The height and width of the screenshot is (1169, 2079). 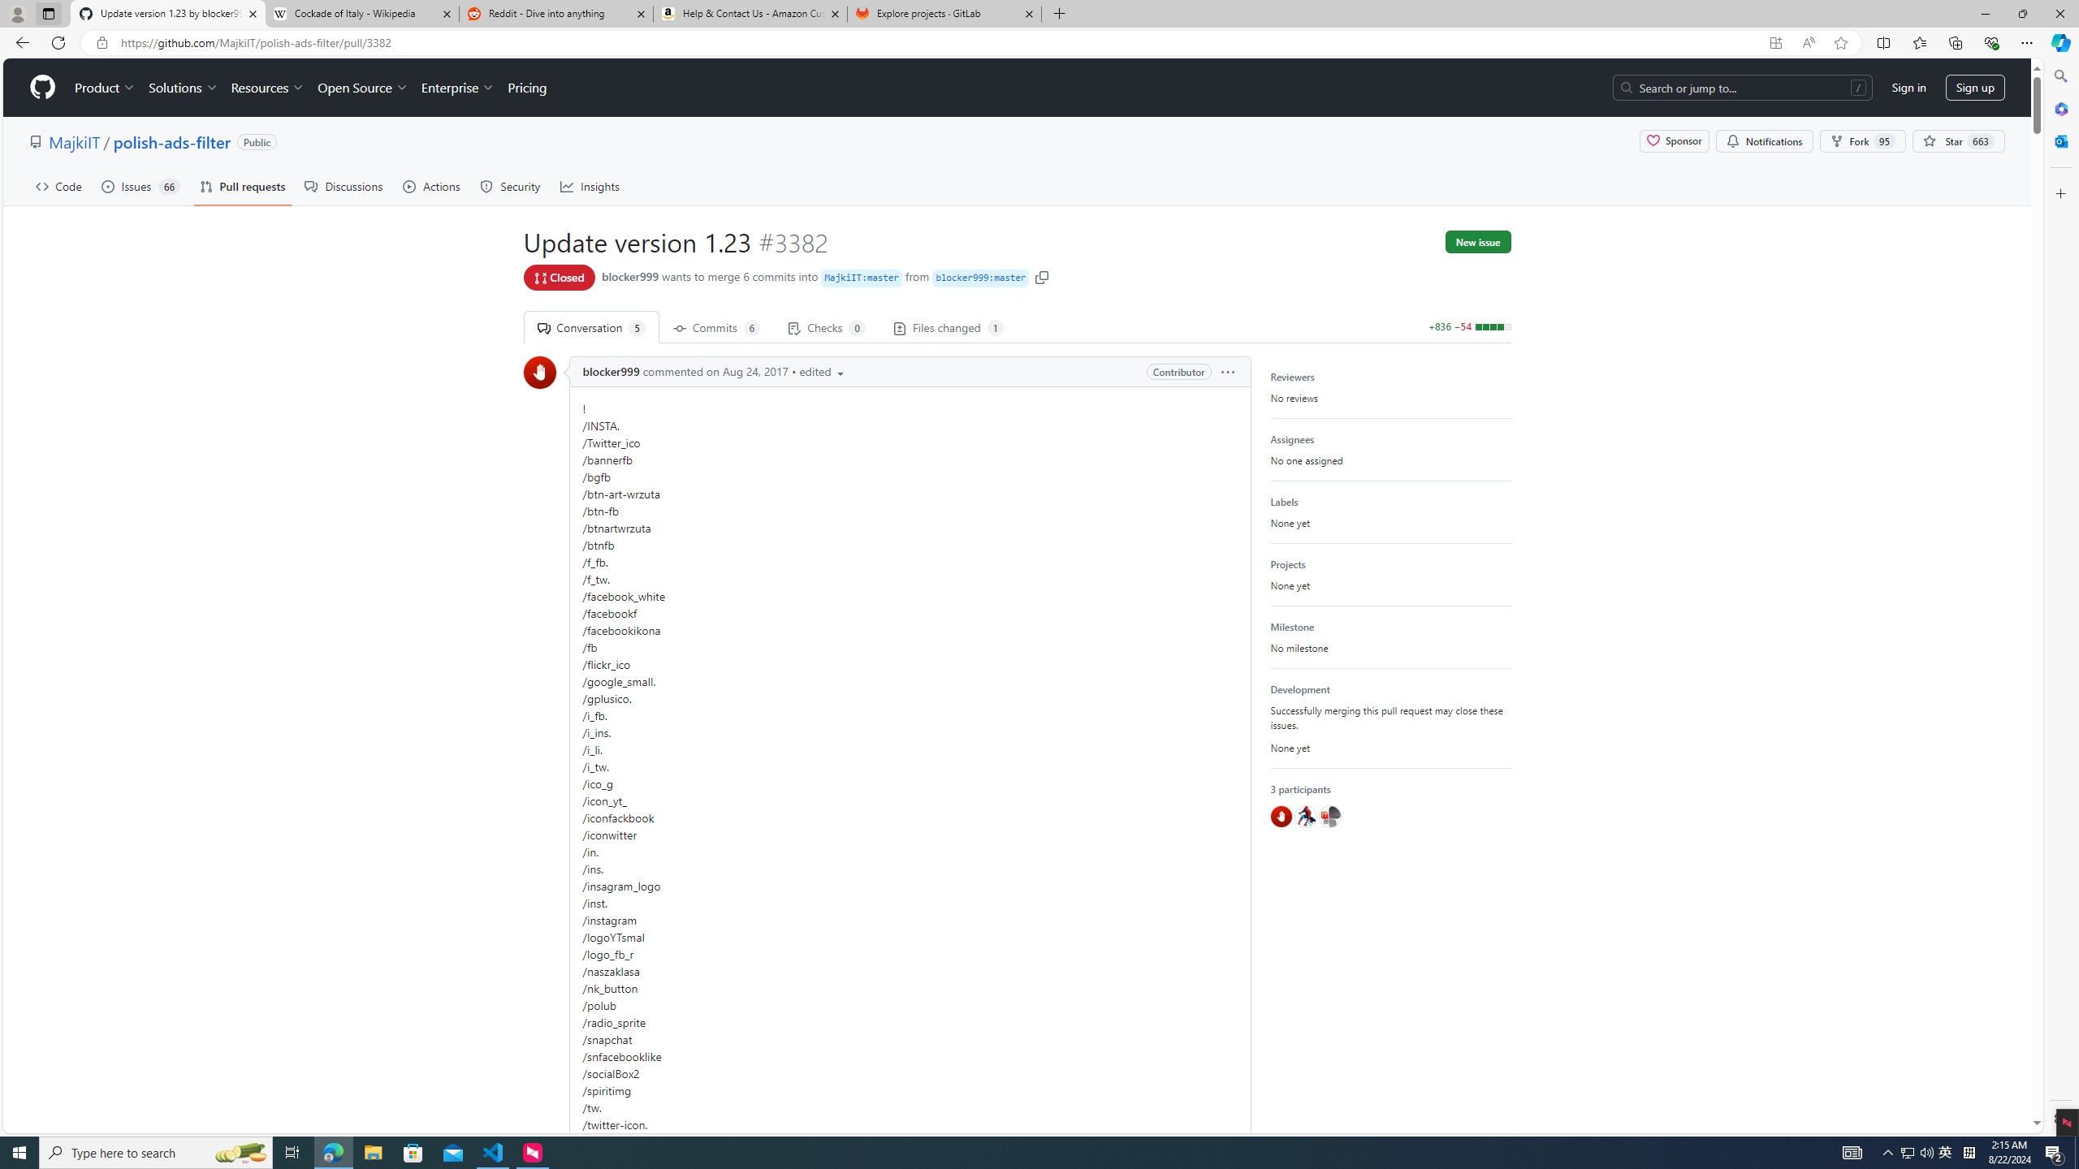 I want to click on @MajkiIT, so click(x=1329, y=817).